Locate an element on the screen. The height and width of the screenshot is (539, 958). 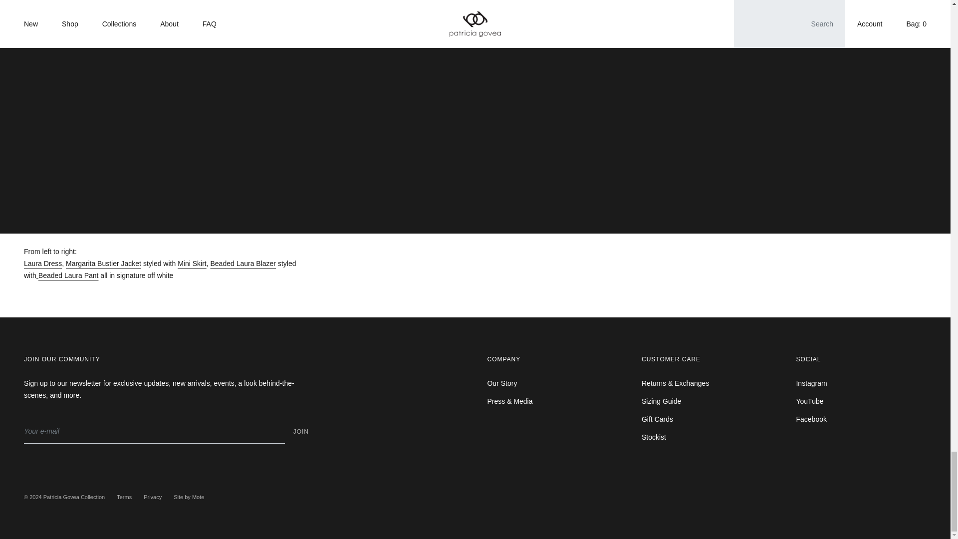
Email is located at coordinates (154, 431).